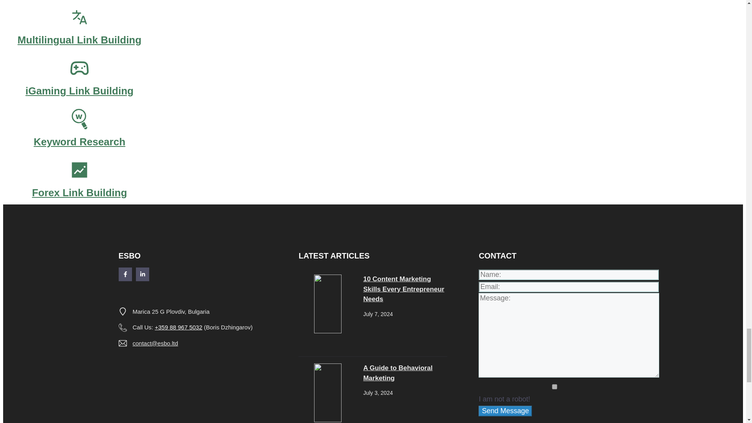  I want to click on I am not a robot!, so click(555, 386).